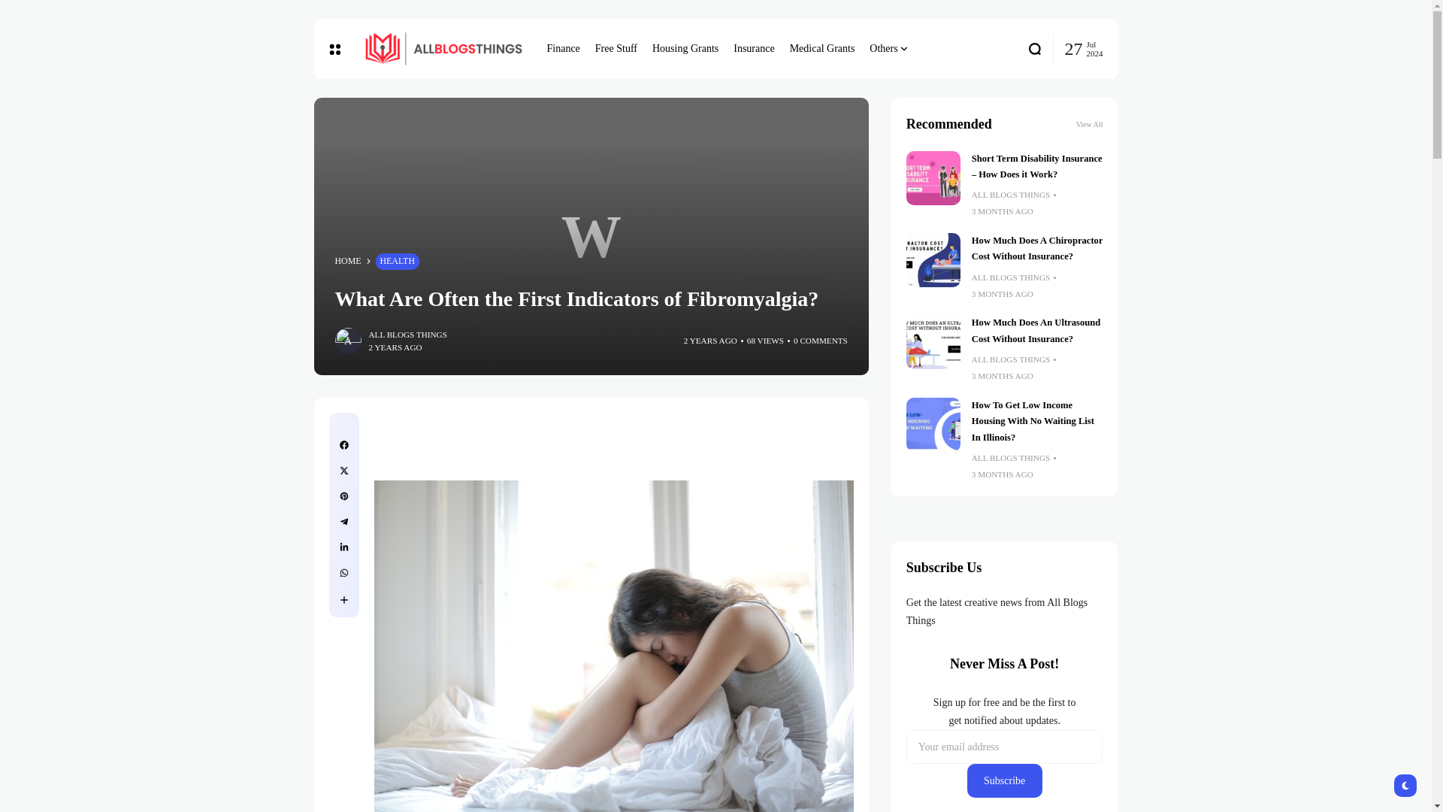  What do you see at coordinates (397, 261) in the screenshot?
I see `HEALTH` at bounding box center [397, 261].